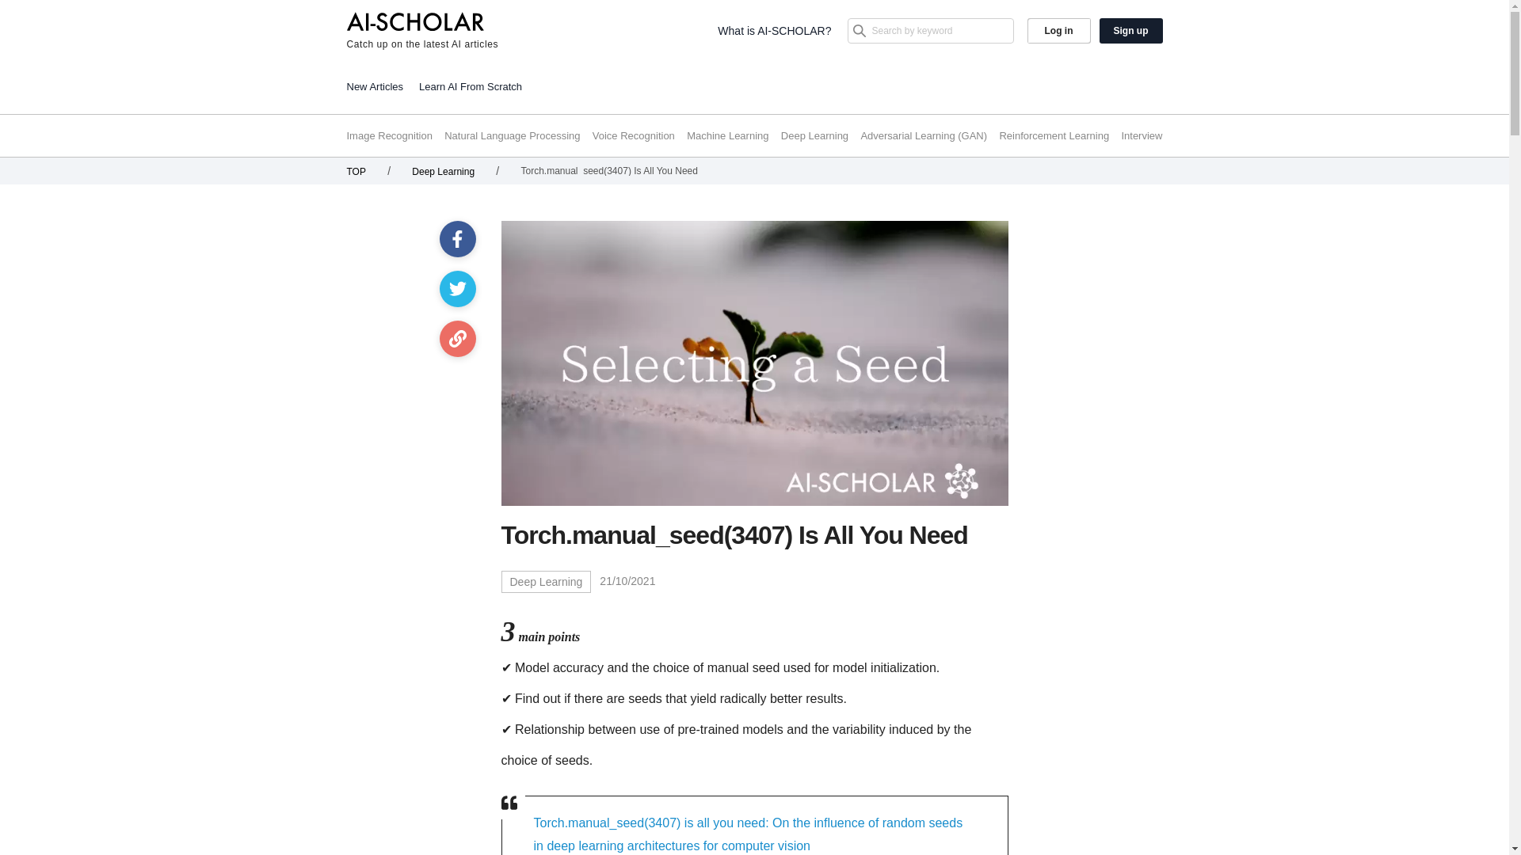  I want to click on Machine Learning, so click(727, 136).